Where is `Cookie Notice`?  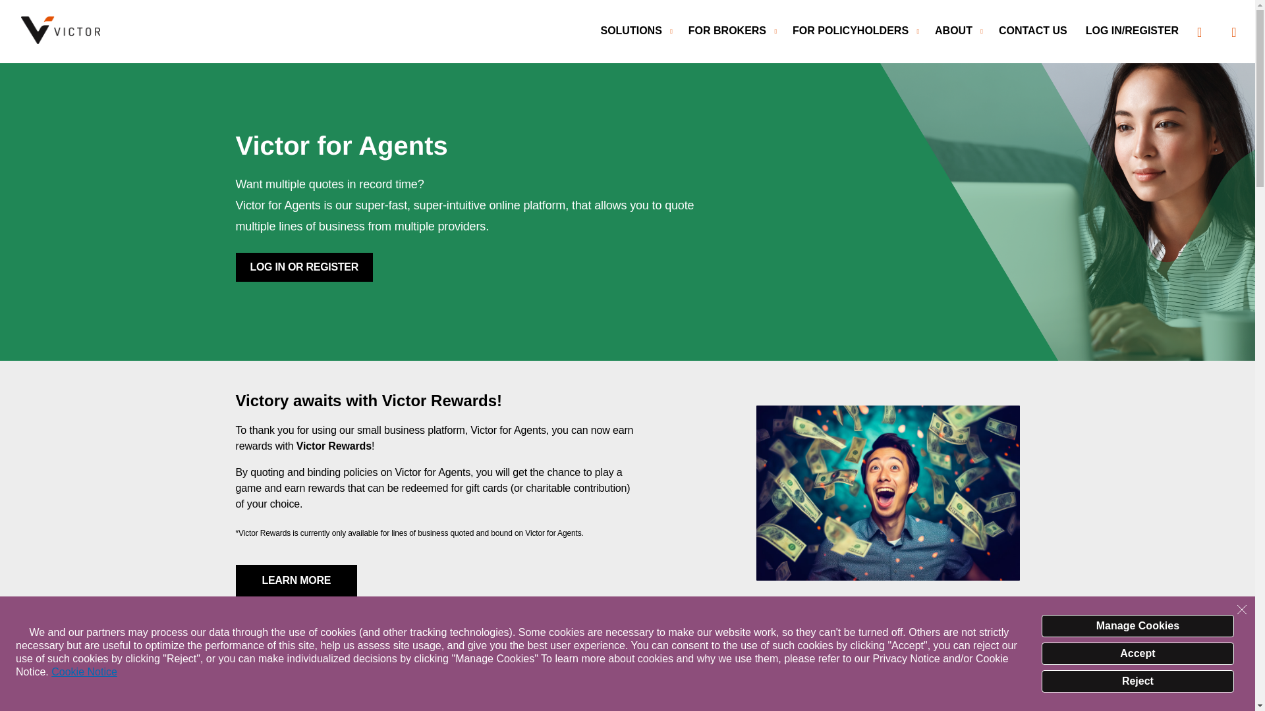
Cookie Notice is located at coordinates (84, 671).